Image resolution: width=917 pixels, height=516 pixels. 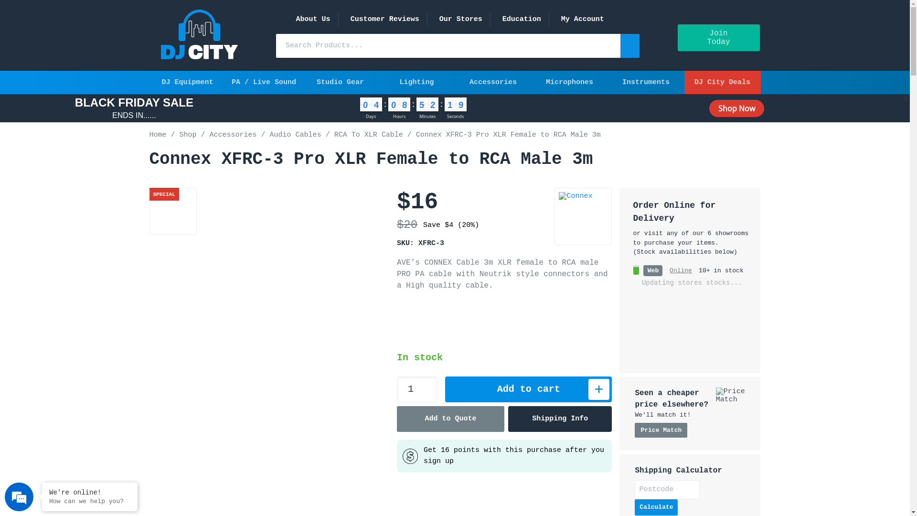 I want to click on Calculate, so click(x=656, y=507).